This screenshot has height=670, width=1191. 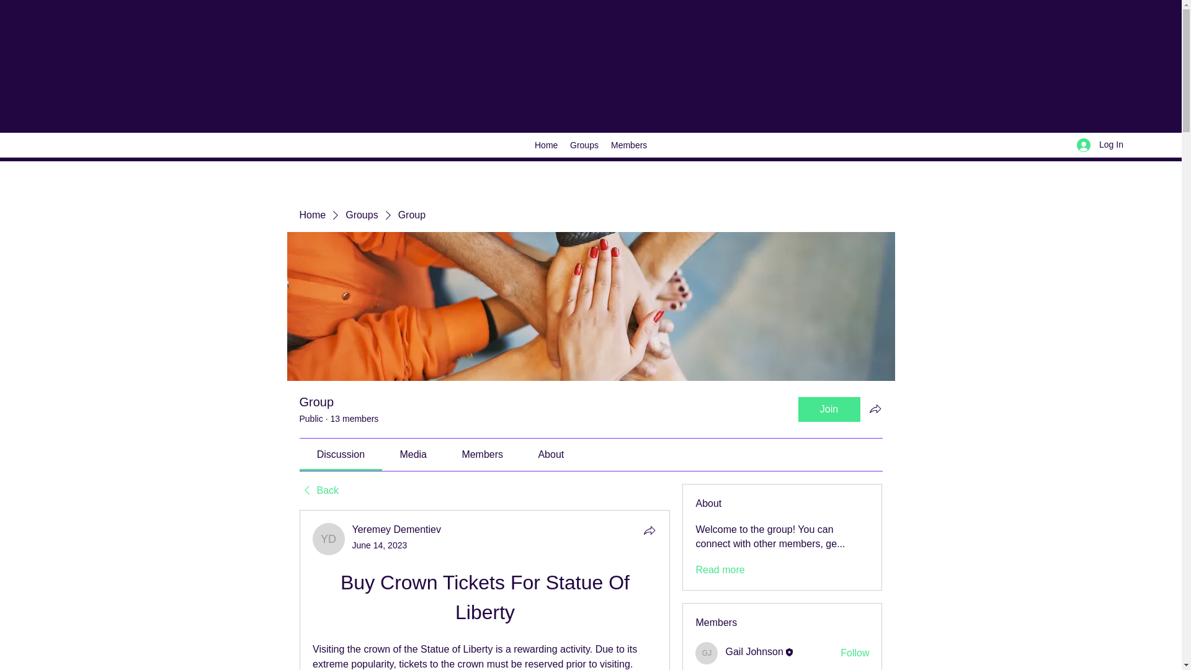 What do you see at coordinates (396, 529) in the screenshot?
I see `Yeremey Dementiev` at bounding box center [396, 529].